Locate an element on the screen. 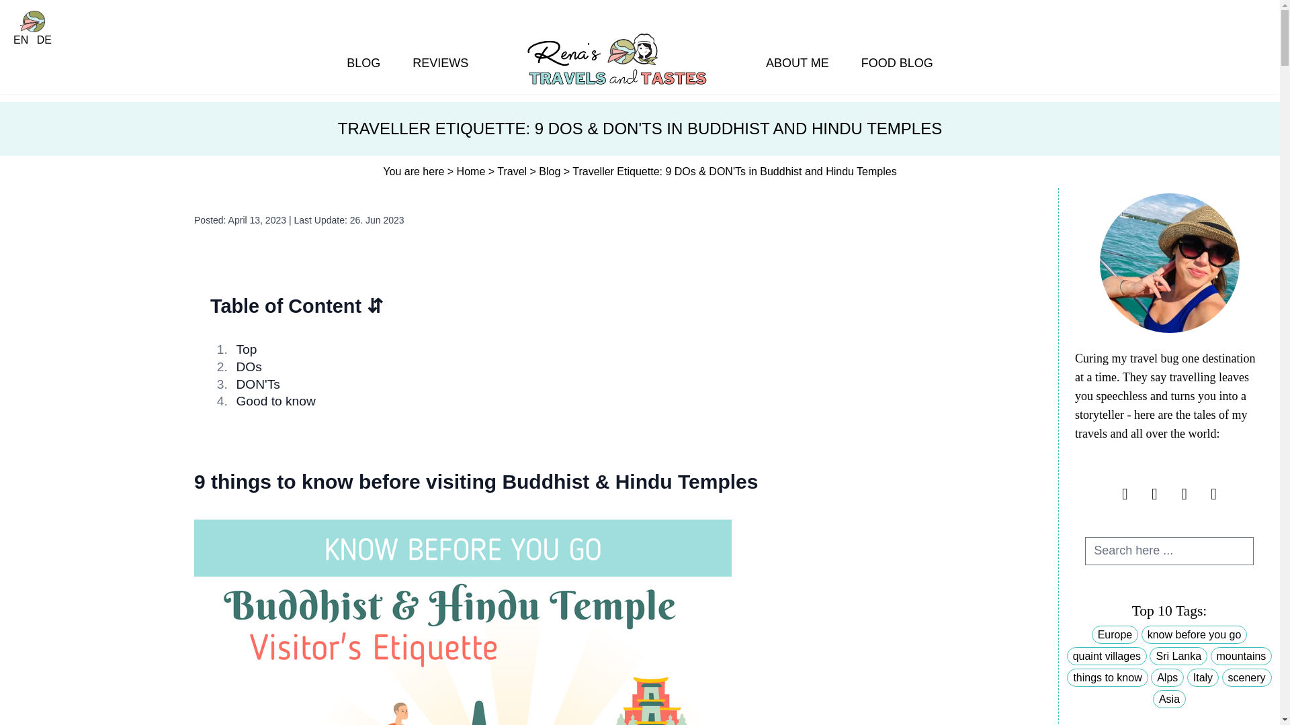 This screenshot has height=725, width=1290. Blog is located at coordinates (551, 171).